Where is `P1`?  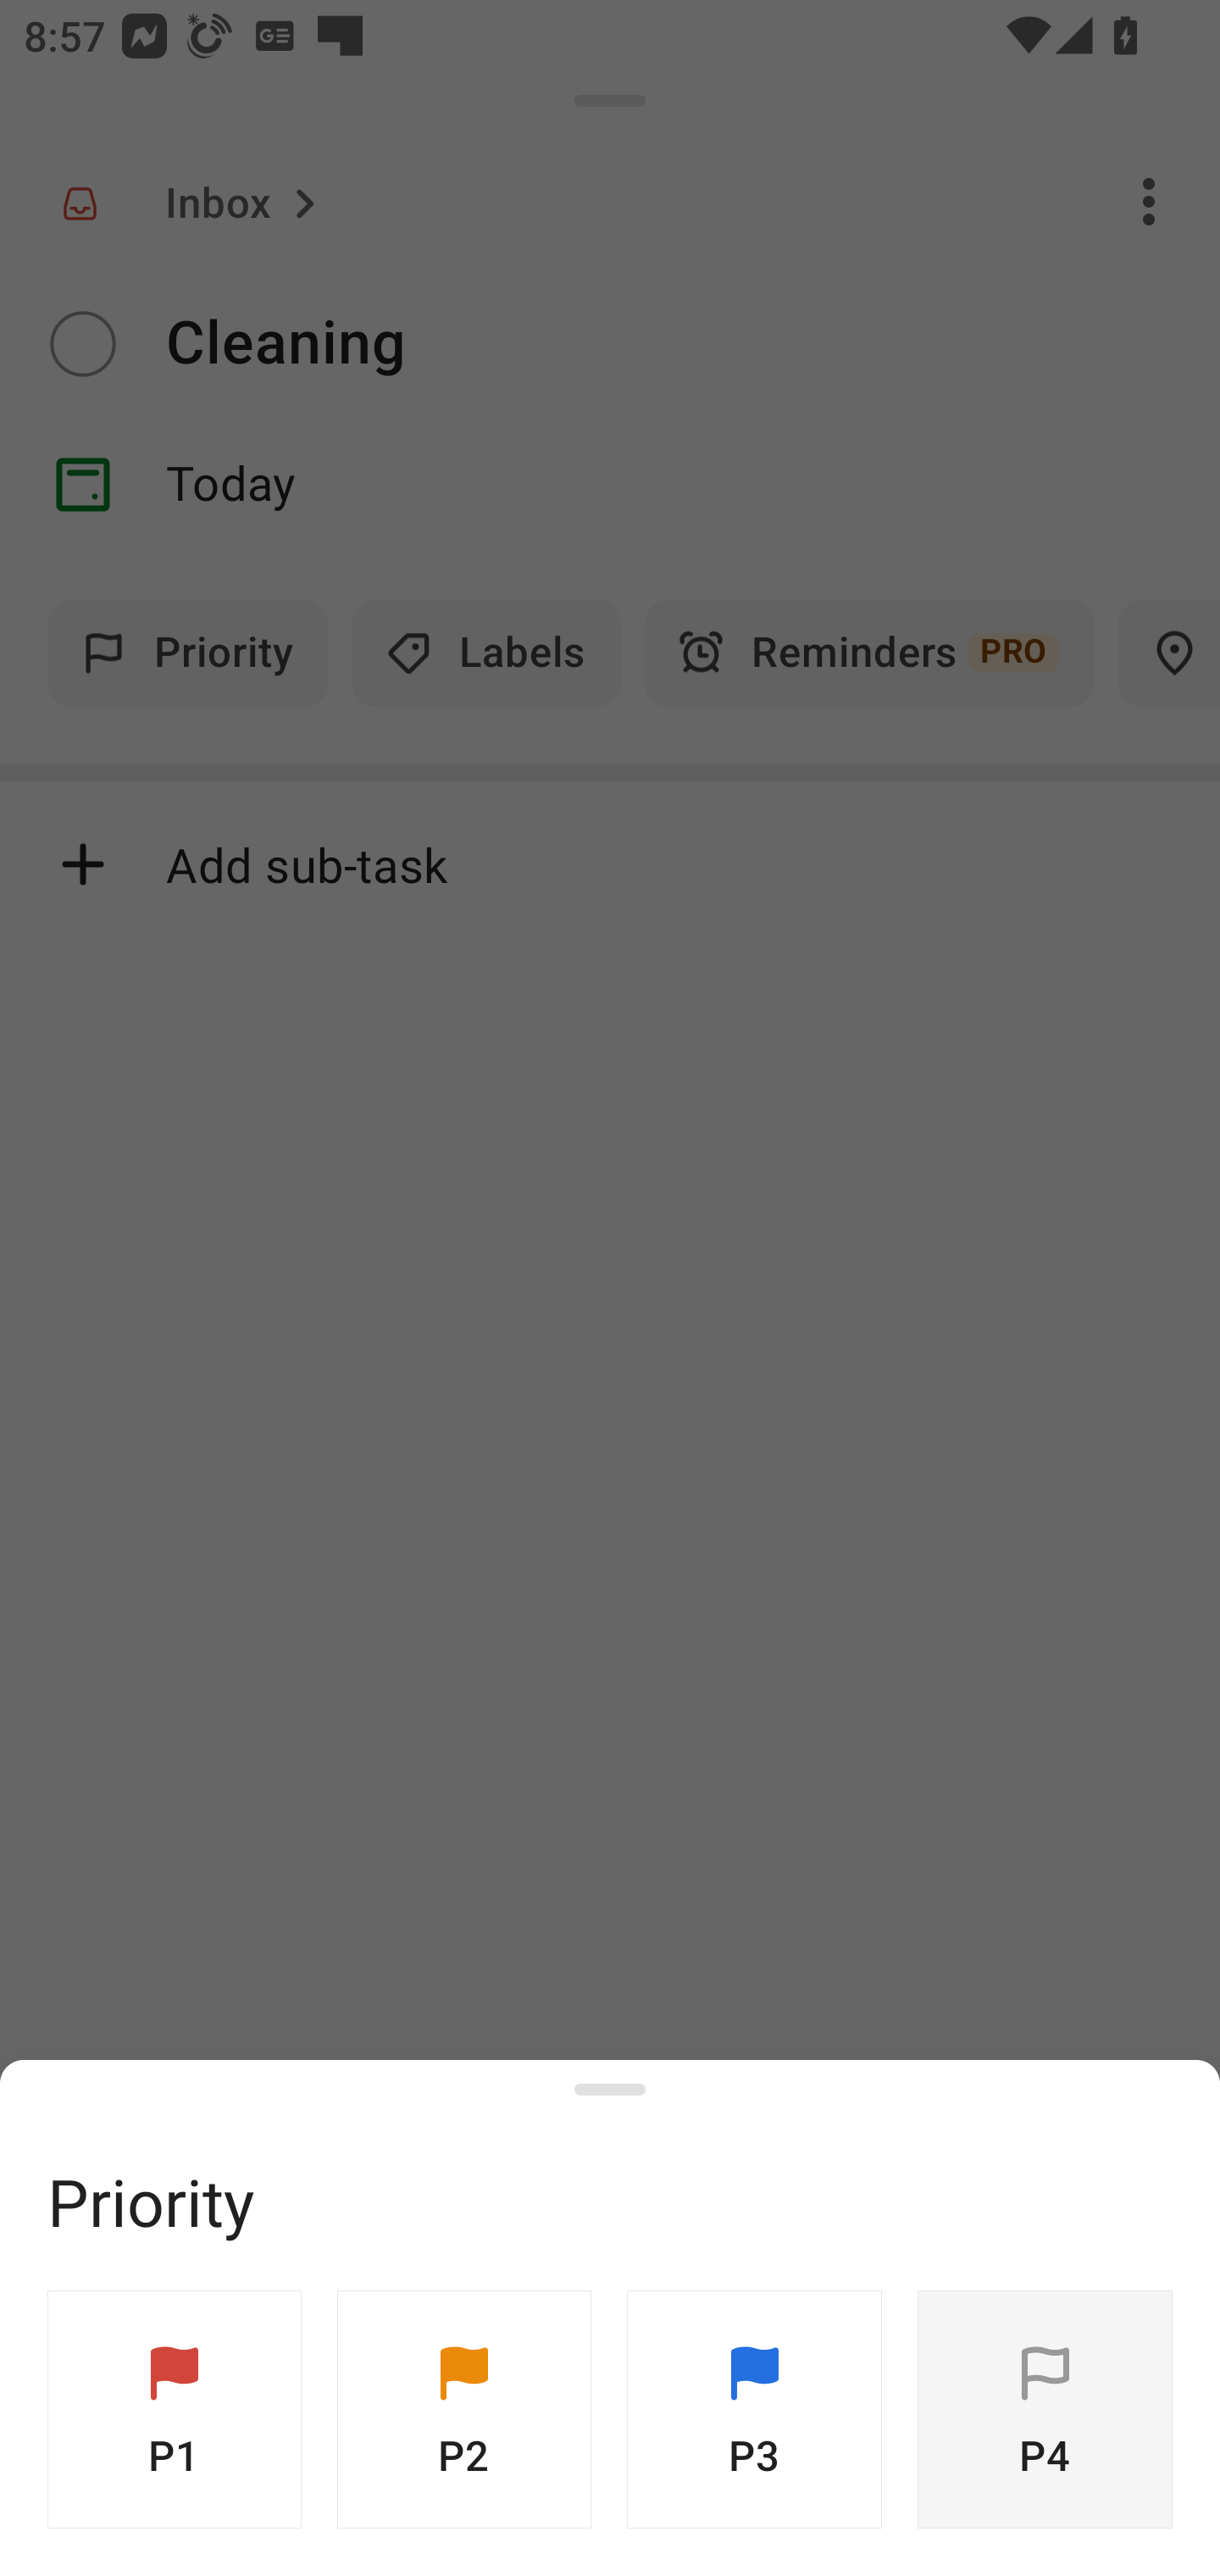 P1 is located at coordinates (175, 2410).